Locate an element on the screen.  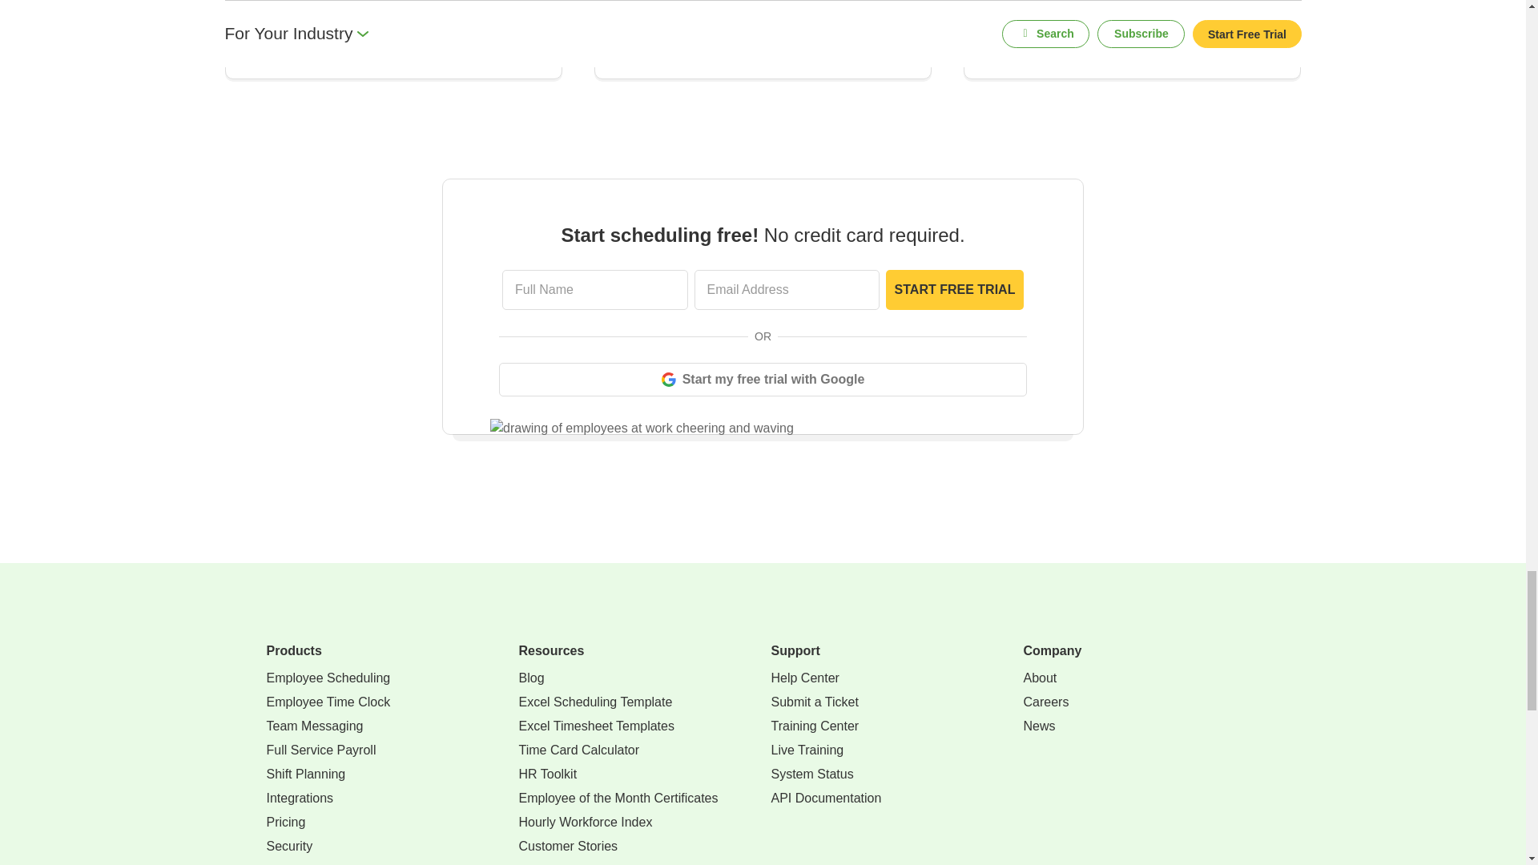
Employee Time Clock is located at coordinates (328, 702).